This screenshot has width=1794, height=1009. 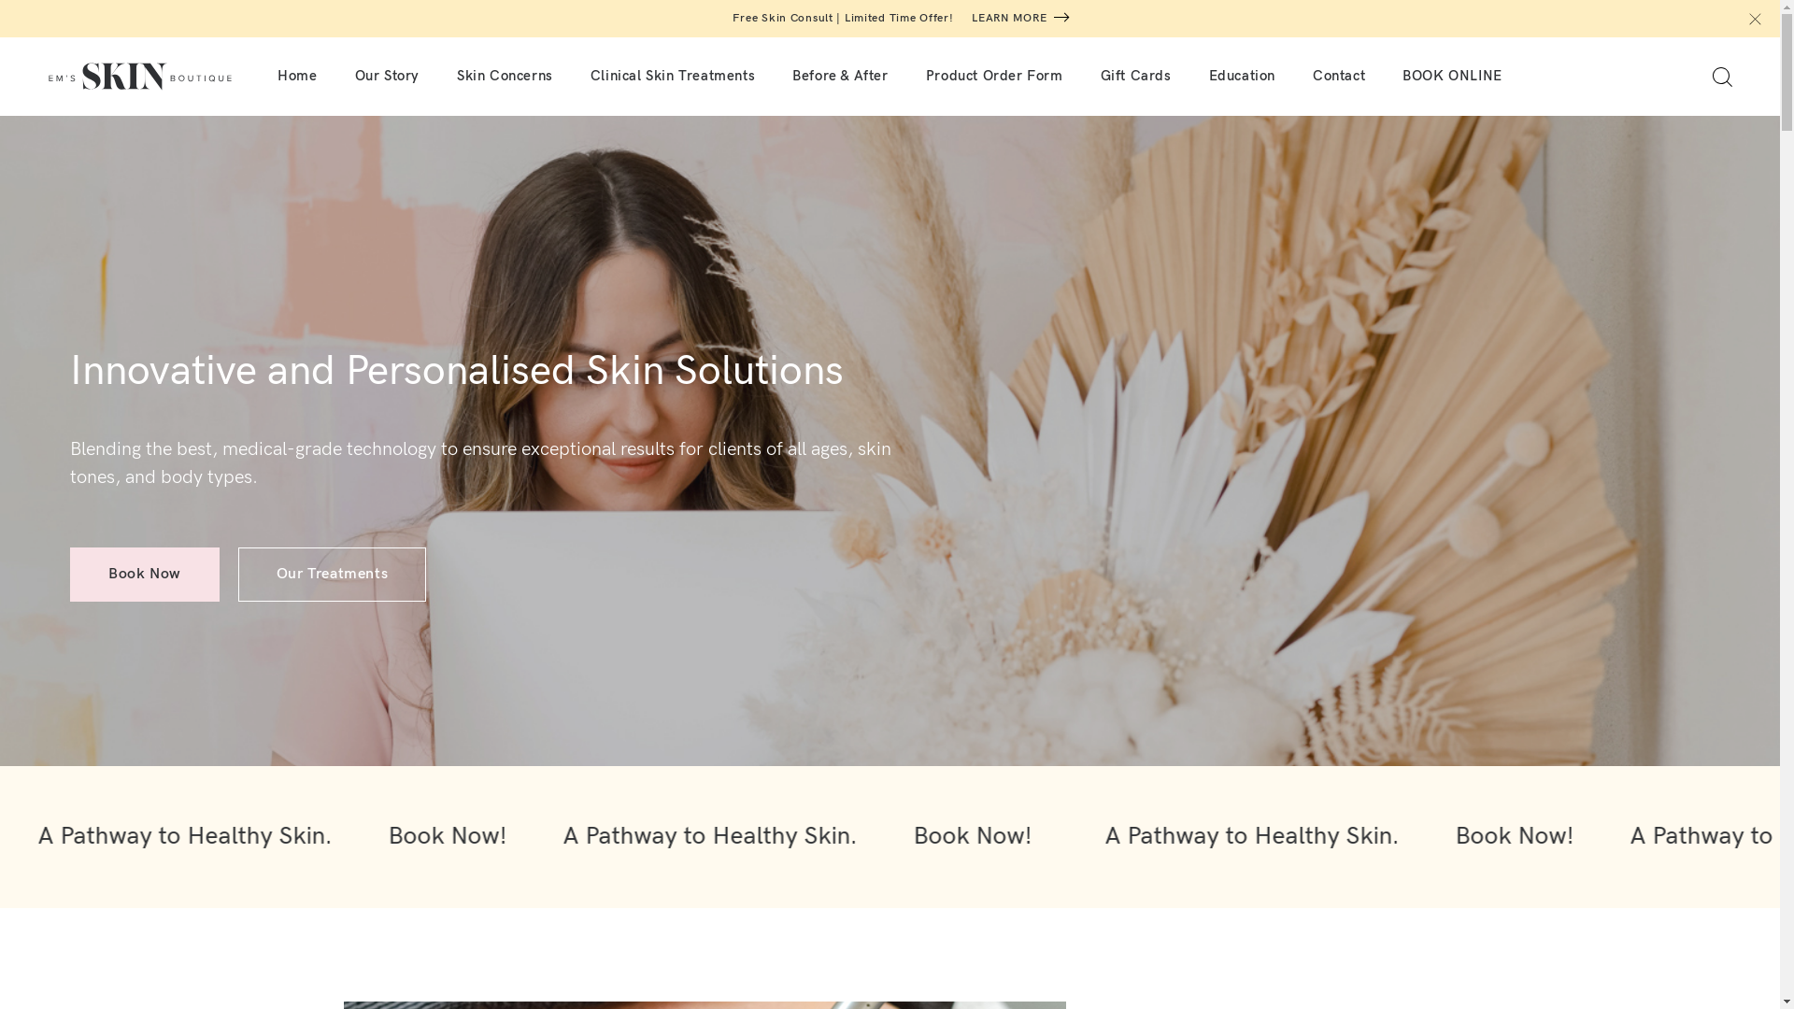 What do you see at coordinates (297, 77) in the screenshot?
I see `Home` at bounding box center [297, 77].